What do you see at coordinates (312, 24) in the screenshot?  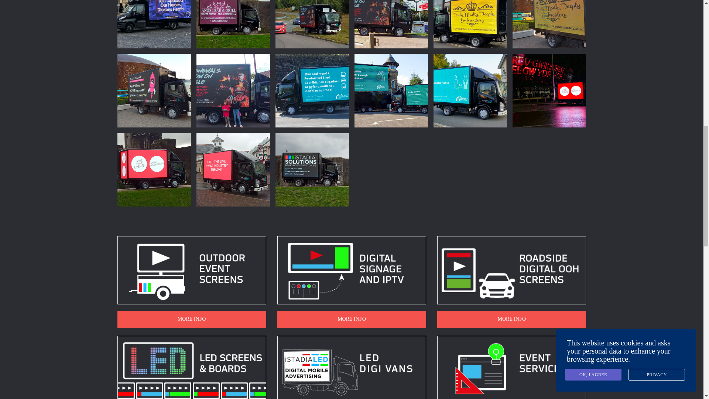 I see `14` at bounding box center [312, 24].